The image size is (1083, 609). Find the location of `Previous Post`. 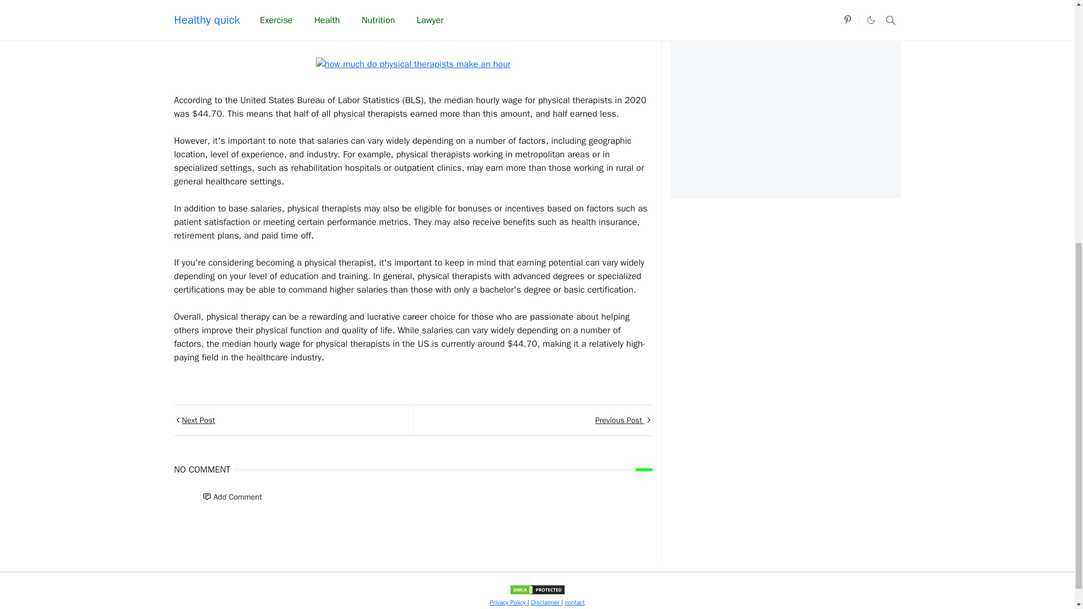

Previous Post is located at coordinates (532, 421).